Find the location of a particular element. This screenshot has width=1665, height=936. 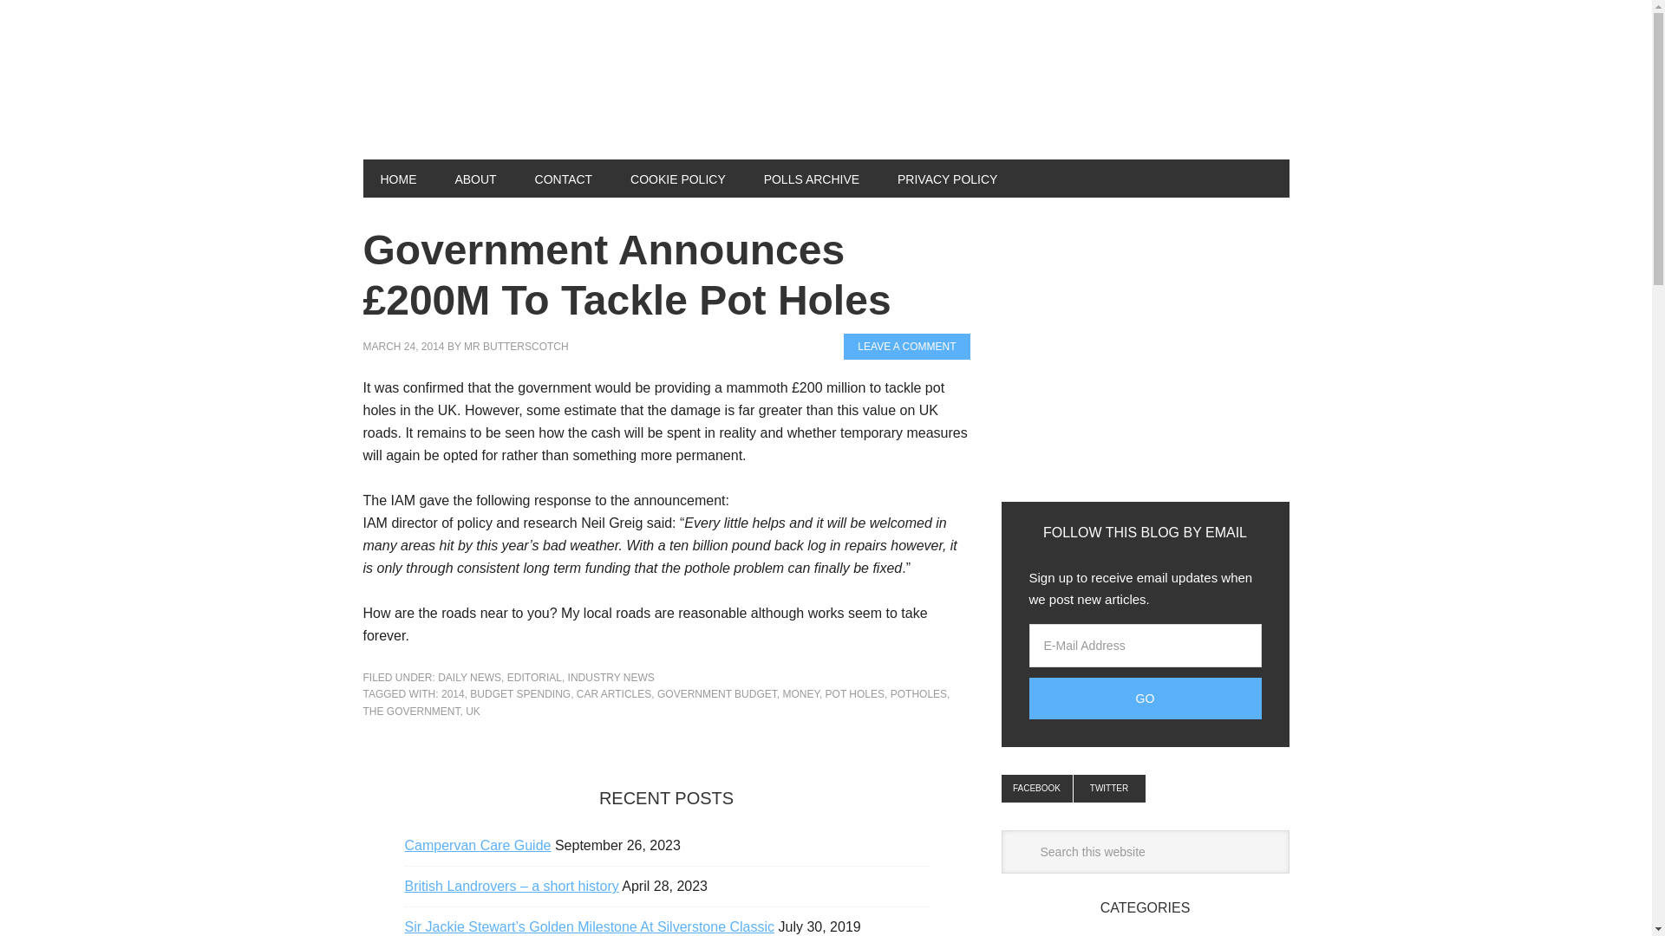

BUDGET SPENDING is located at coordinates (520, 693).